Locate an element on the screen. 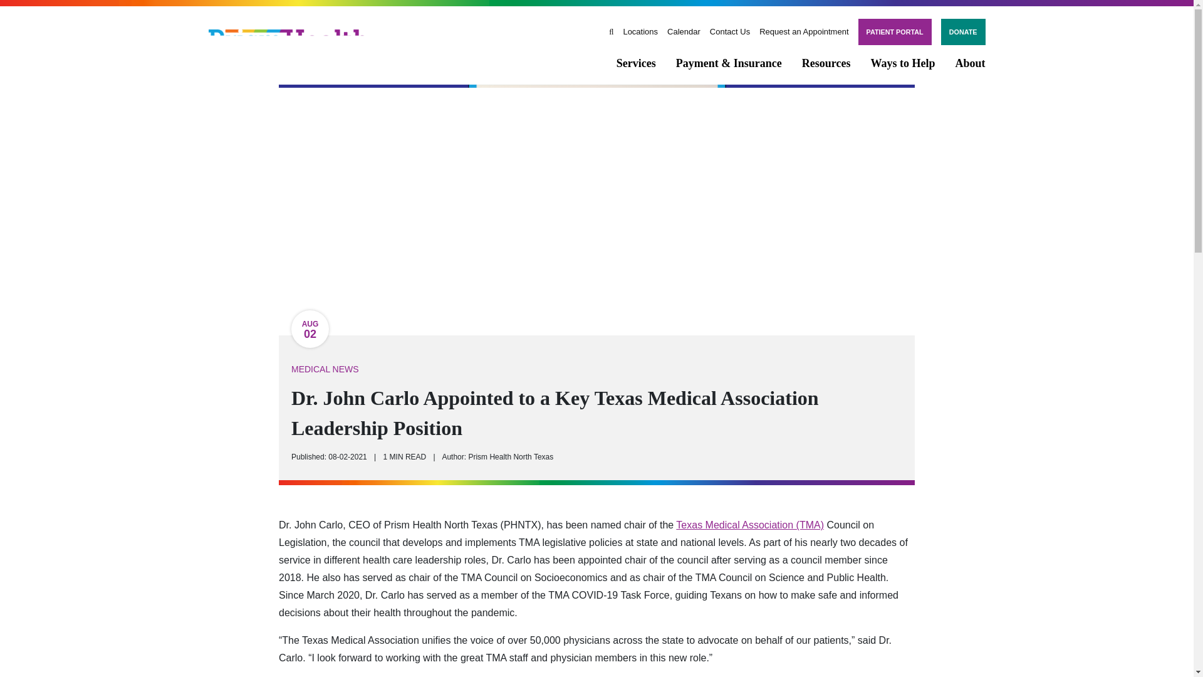  Services is located at coordinates (635, 63).